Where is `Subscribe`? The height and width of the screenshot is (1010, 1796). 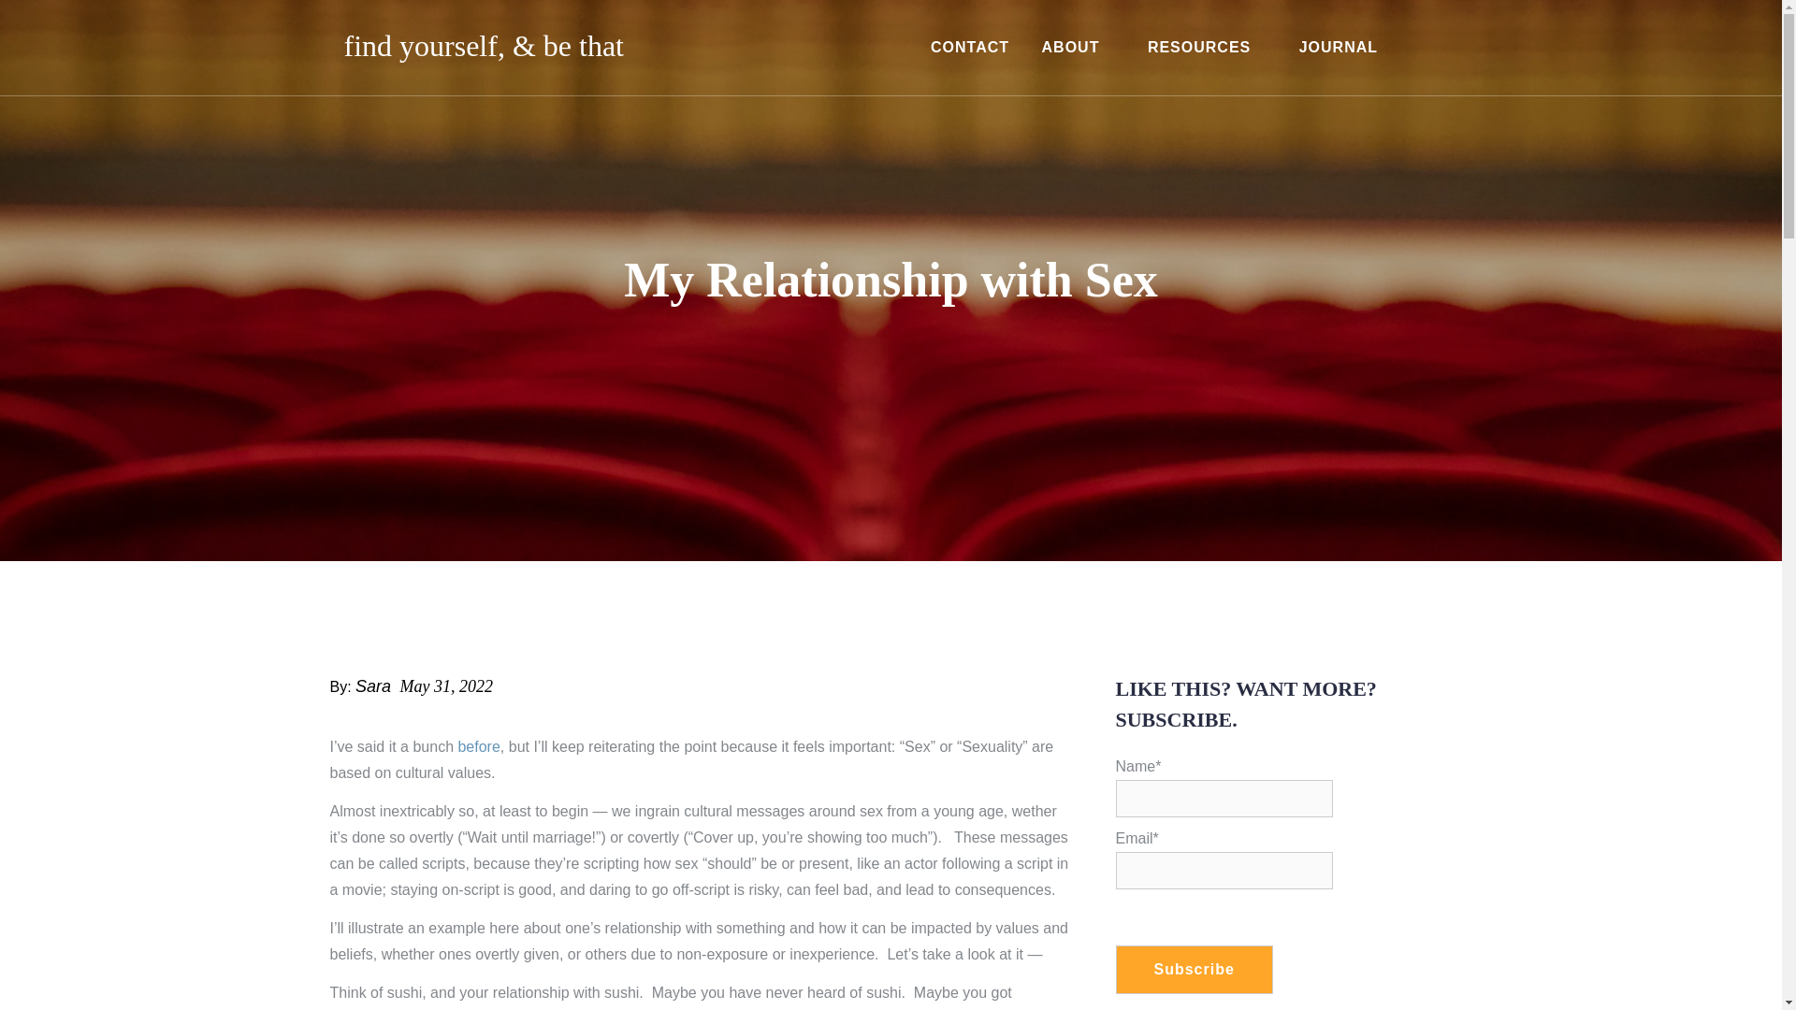 Subscribe is located at coordinates (1194, 969).